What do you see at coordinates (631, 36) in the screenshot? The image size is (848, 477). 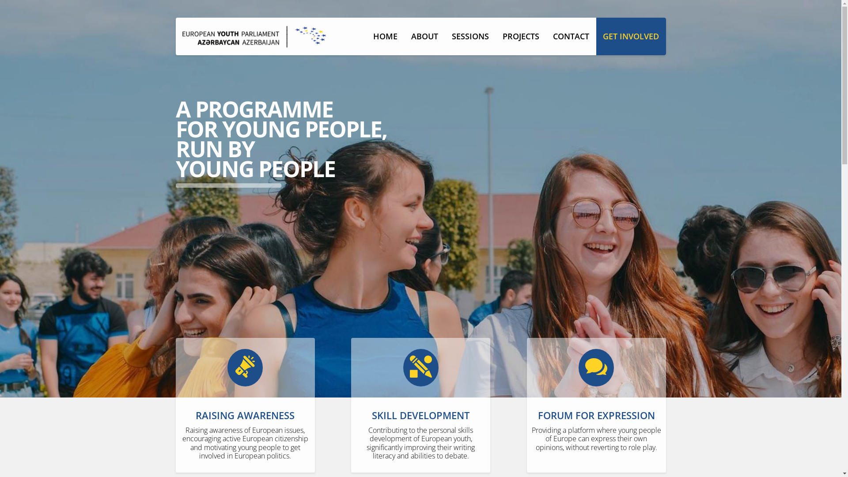 I see `GET INVOLVED` at bounding box center [631, 36].